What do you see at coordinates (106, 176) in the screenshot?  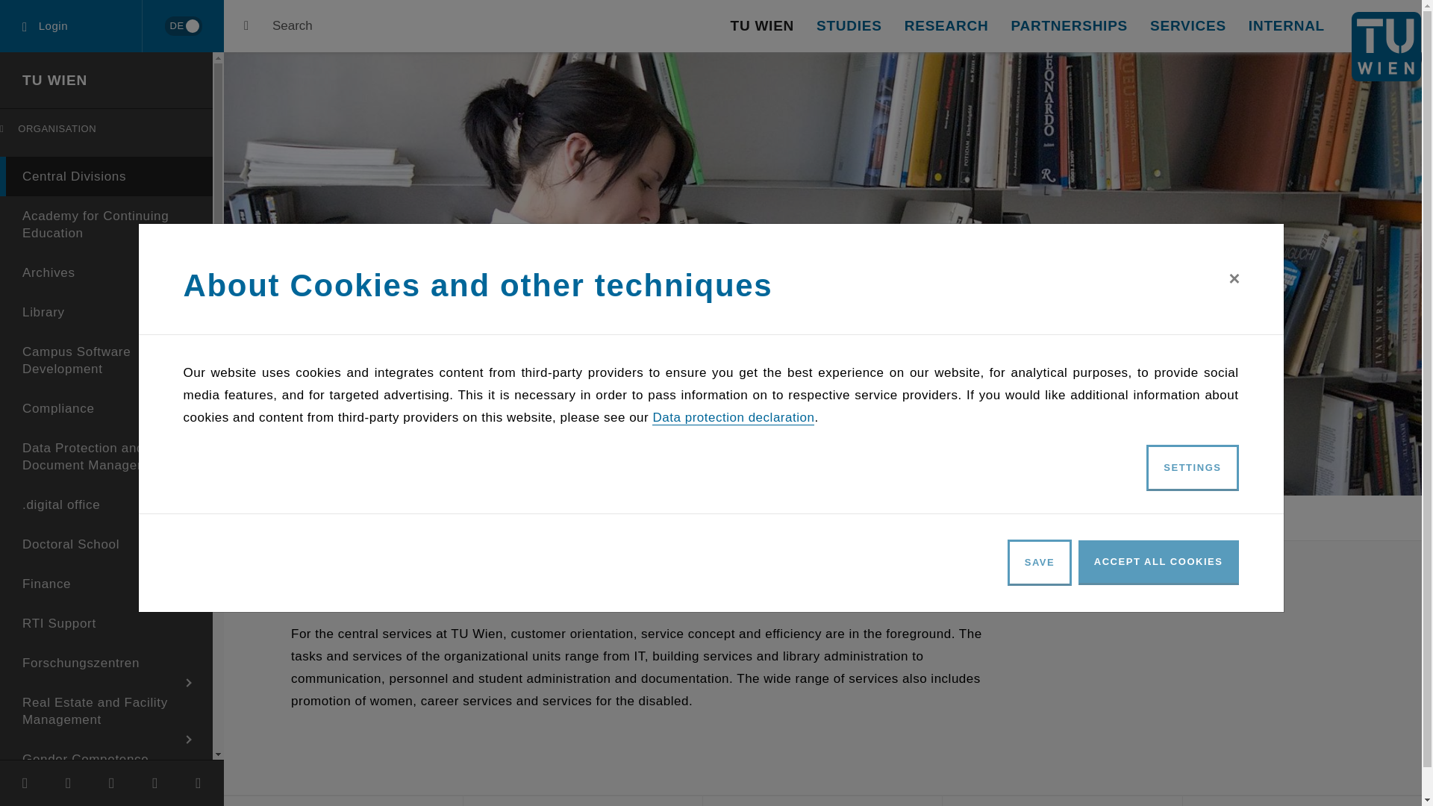 I see `Central Divisions` at bounding box center [106, 176].